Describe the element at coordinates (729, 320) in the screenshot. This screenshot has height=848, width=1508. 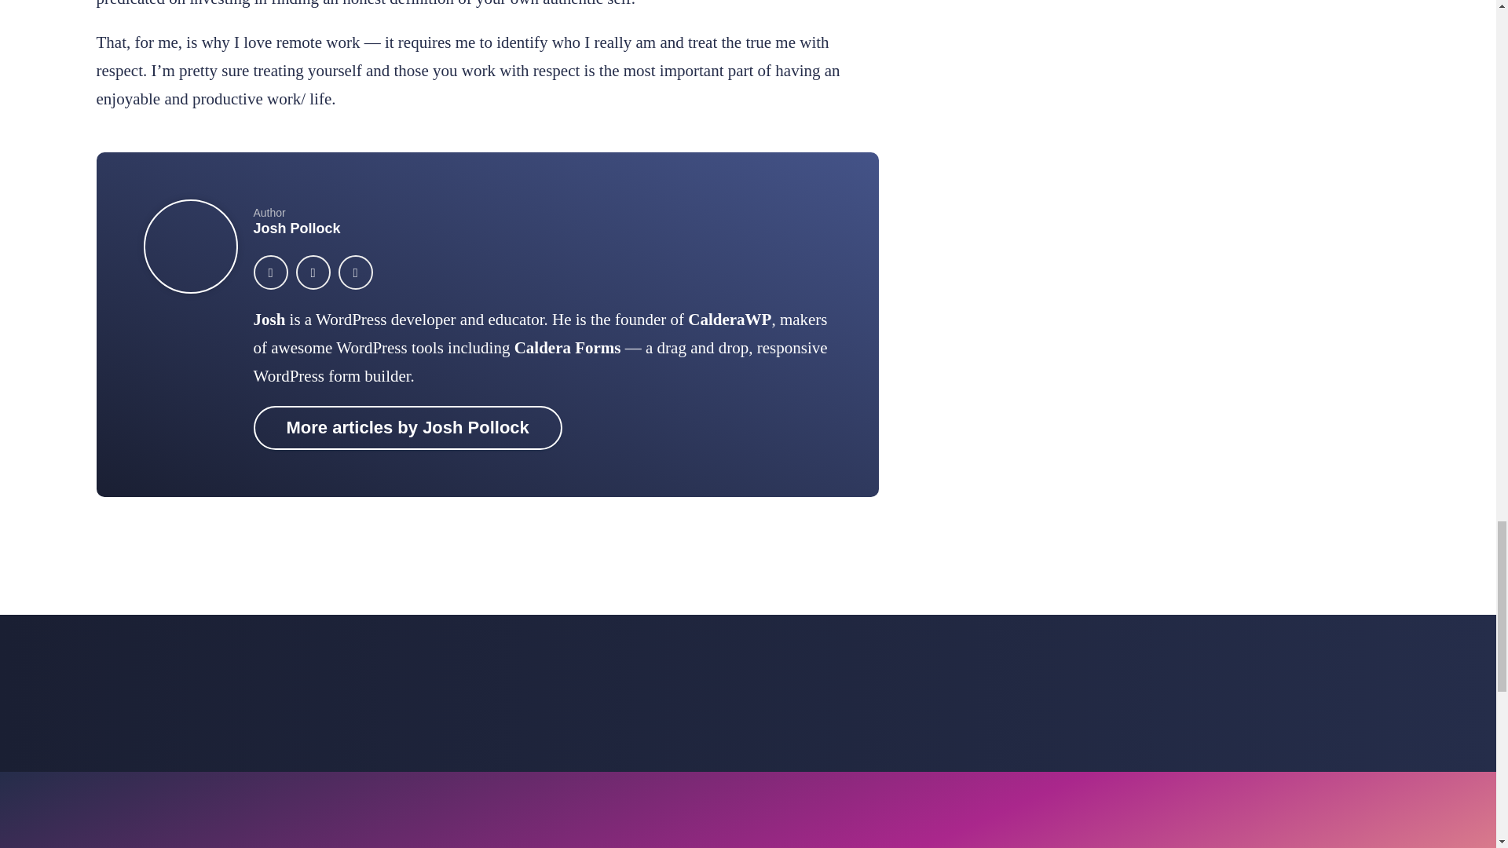
I see `CalderaWP` at that location.